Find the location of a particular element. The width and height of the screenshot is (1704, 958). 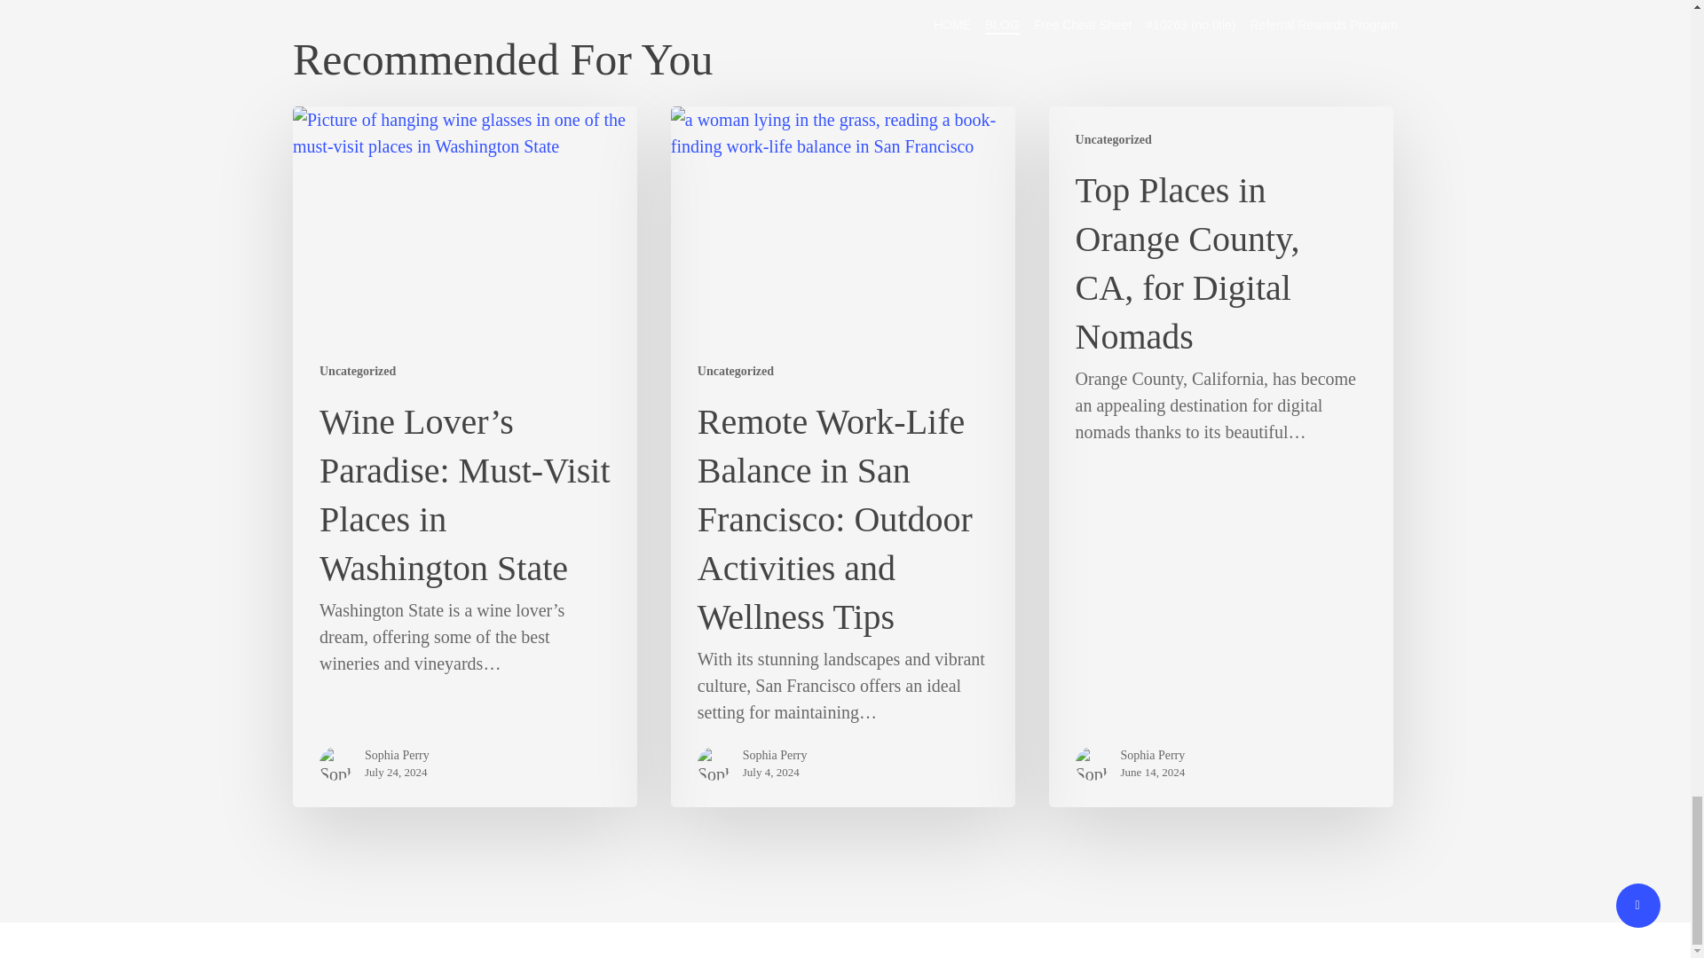

Uncategorized is located at coordinates (1113, 139).